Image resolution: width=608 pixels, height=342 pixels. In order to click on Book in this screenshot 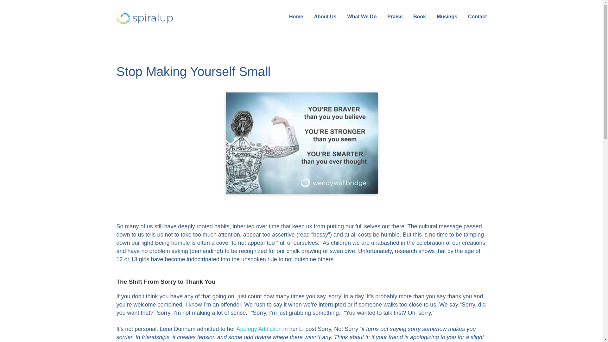, I will do `click(419, 16)`.